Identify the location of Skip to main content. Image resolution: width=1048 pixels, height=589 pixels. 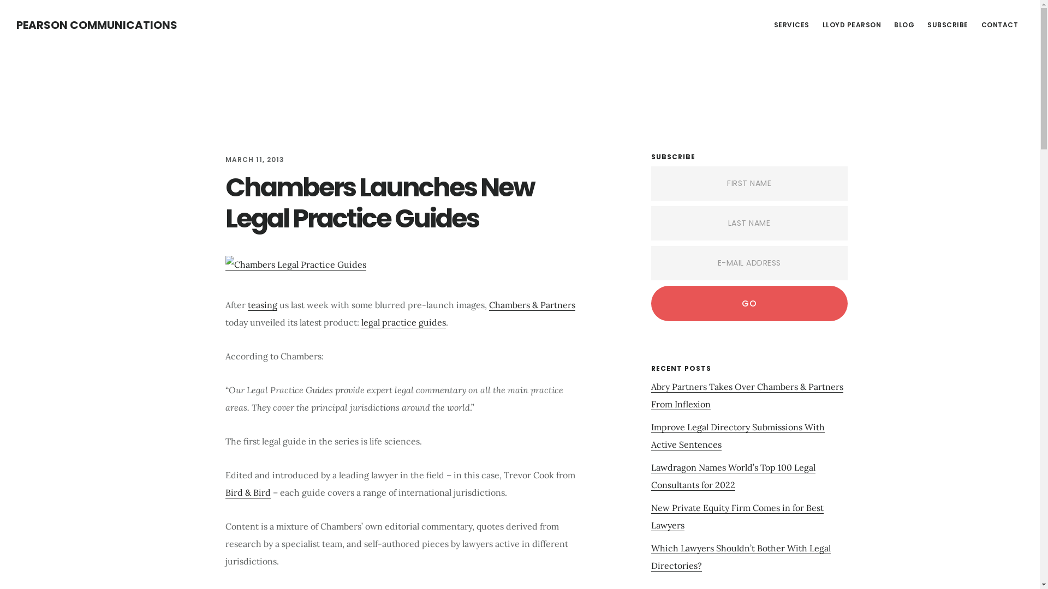
(0, 0).